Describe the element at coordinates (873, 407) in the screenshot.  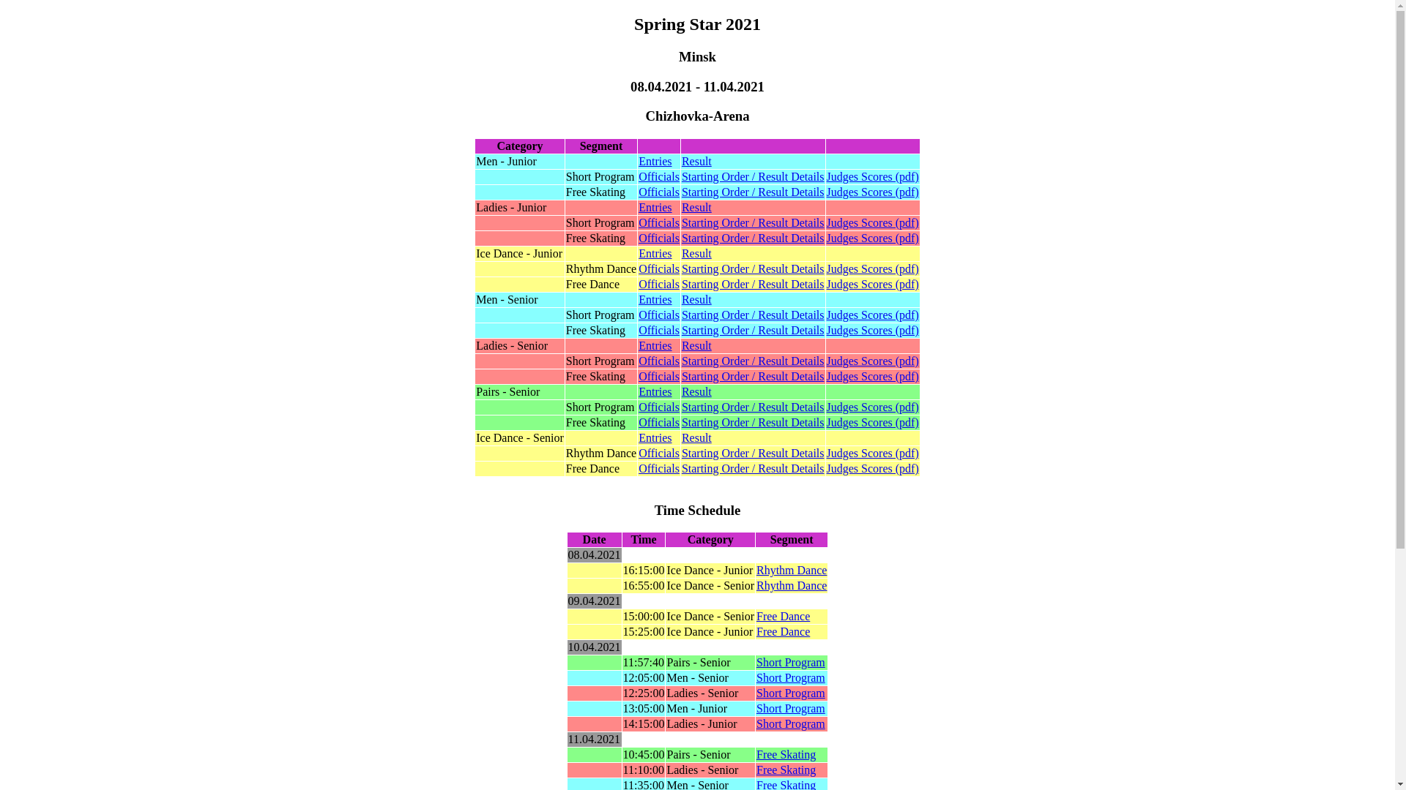
I see `Judges Scores (pdf)` at that location.